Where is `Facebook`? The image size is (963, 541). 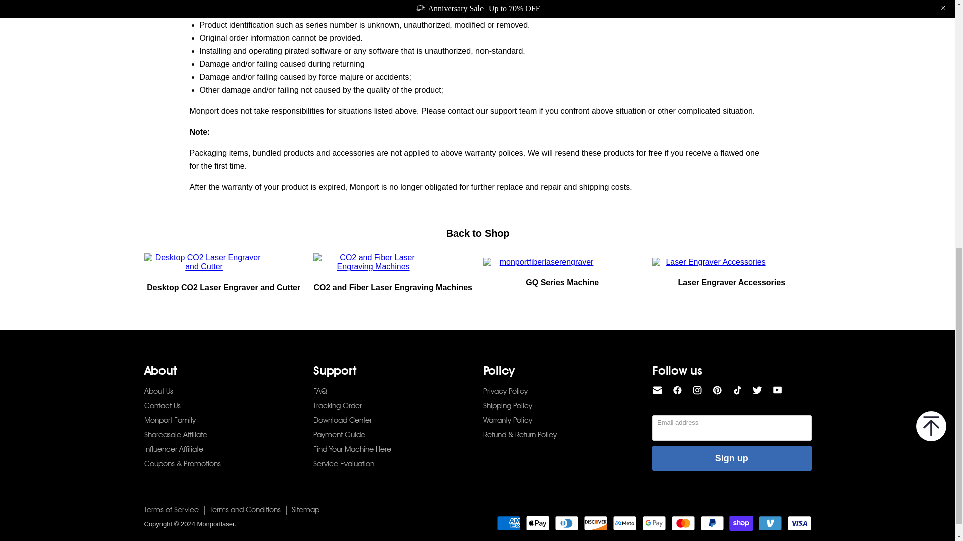
Facebook is located at coordinates (677, 390).